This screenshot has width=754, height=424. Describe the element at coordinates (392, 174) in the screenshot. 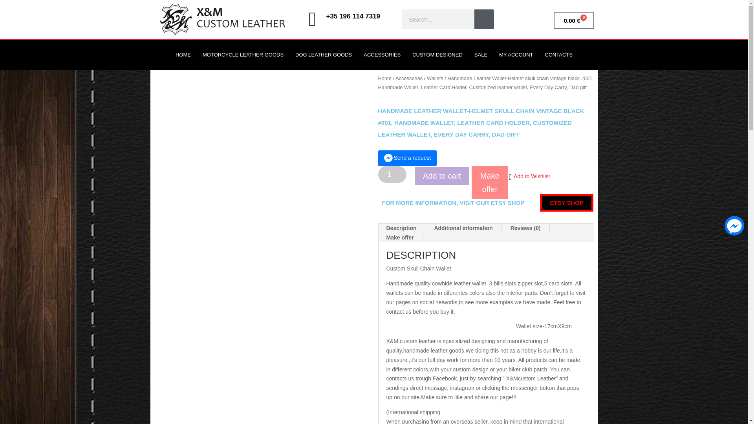

I see `1` at that location.